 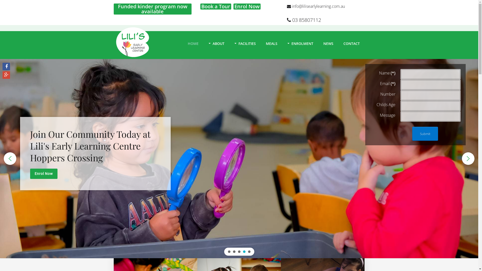 What do you see at coordinates (247, 7) in the screenshot?
I see `Enrol Now` at bounding box center [247, 7].